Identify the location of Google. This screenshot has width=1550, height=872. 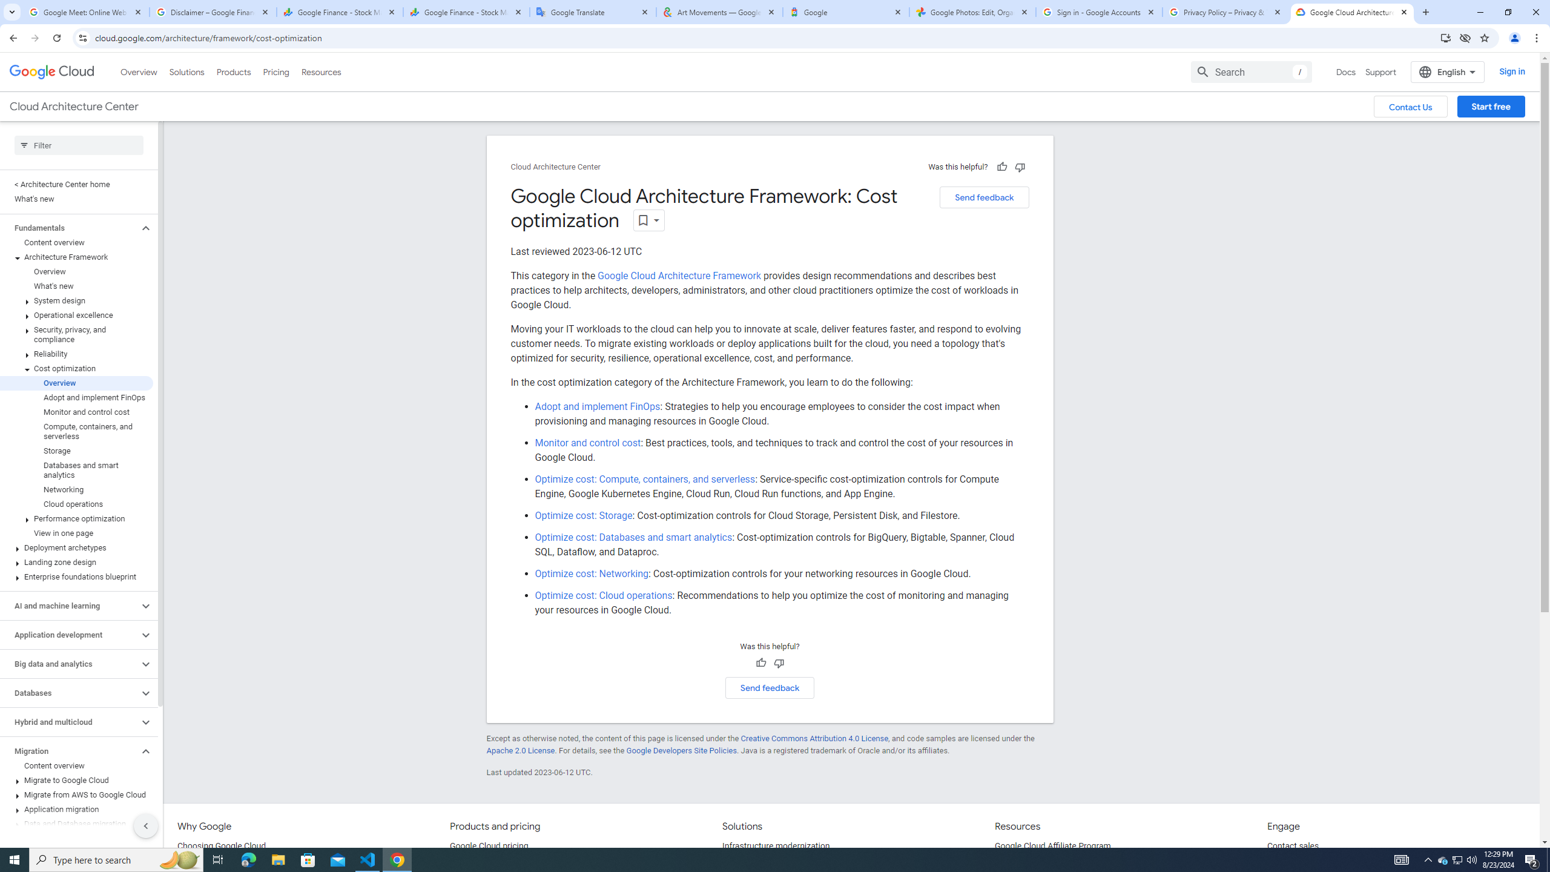
(846, 12).